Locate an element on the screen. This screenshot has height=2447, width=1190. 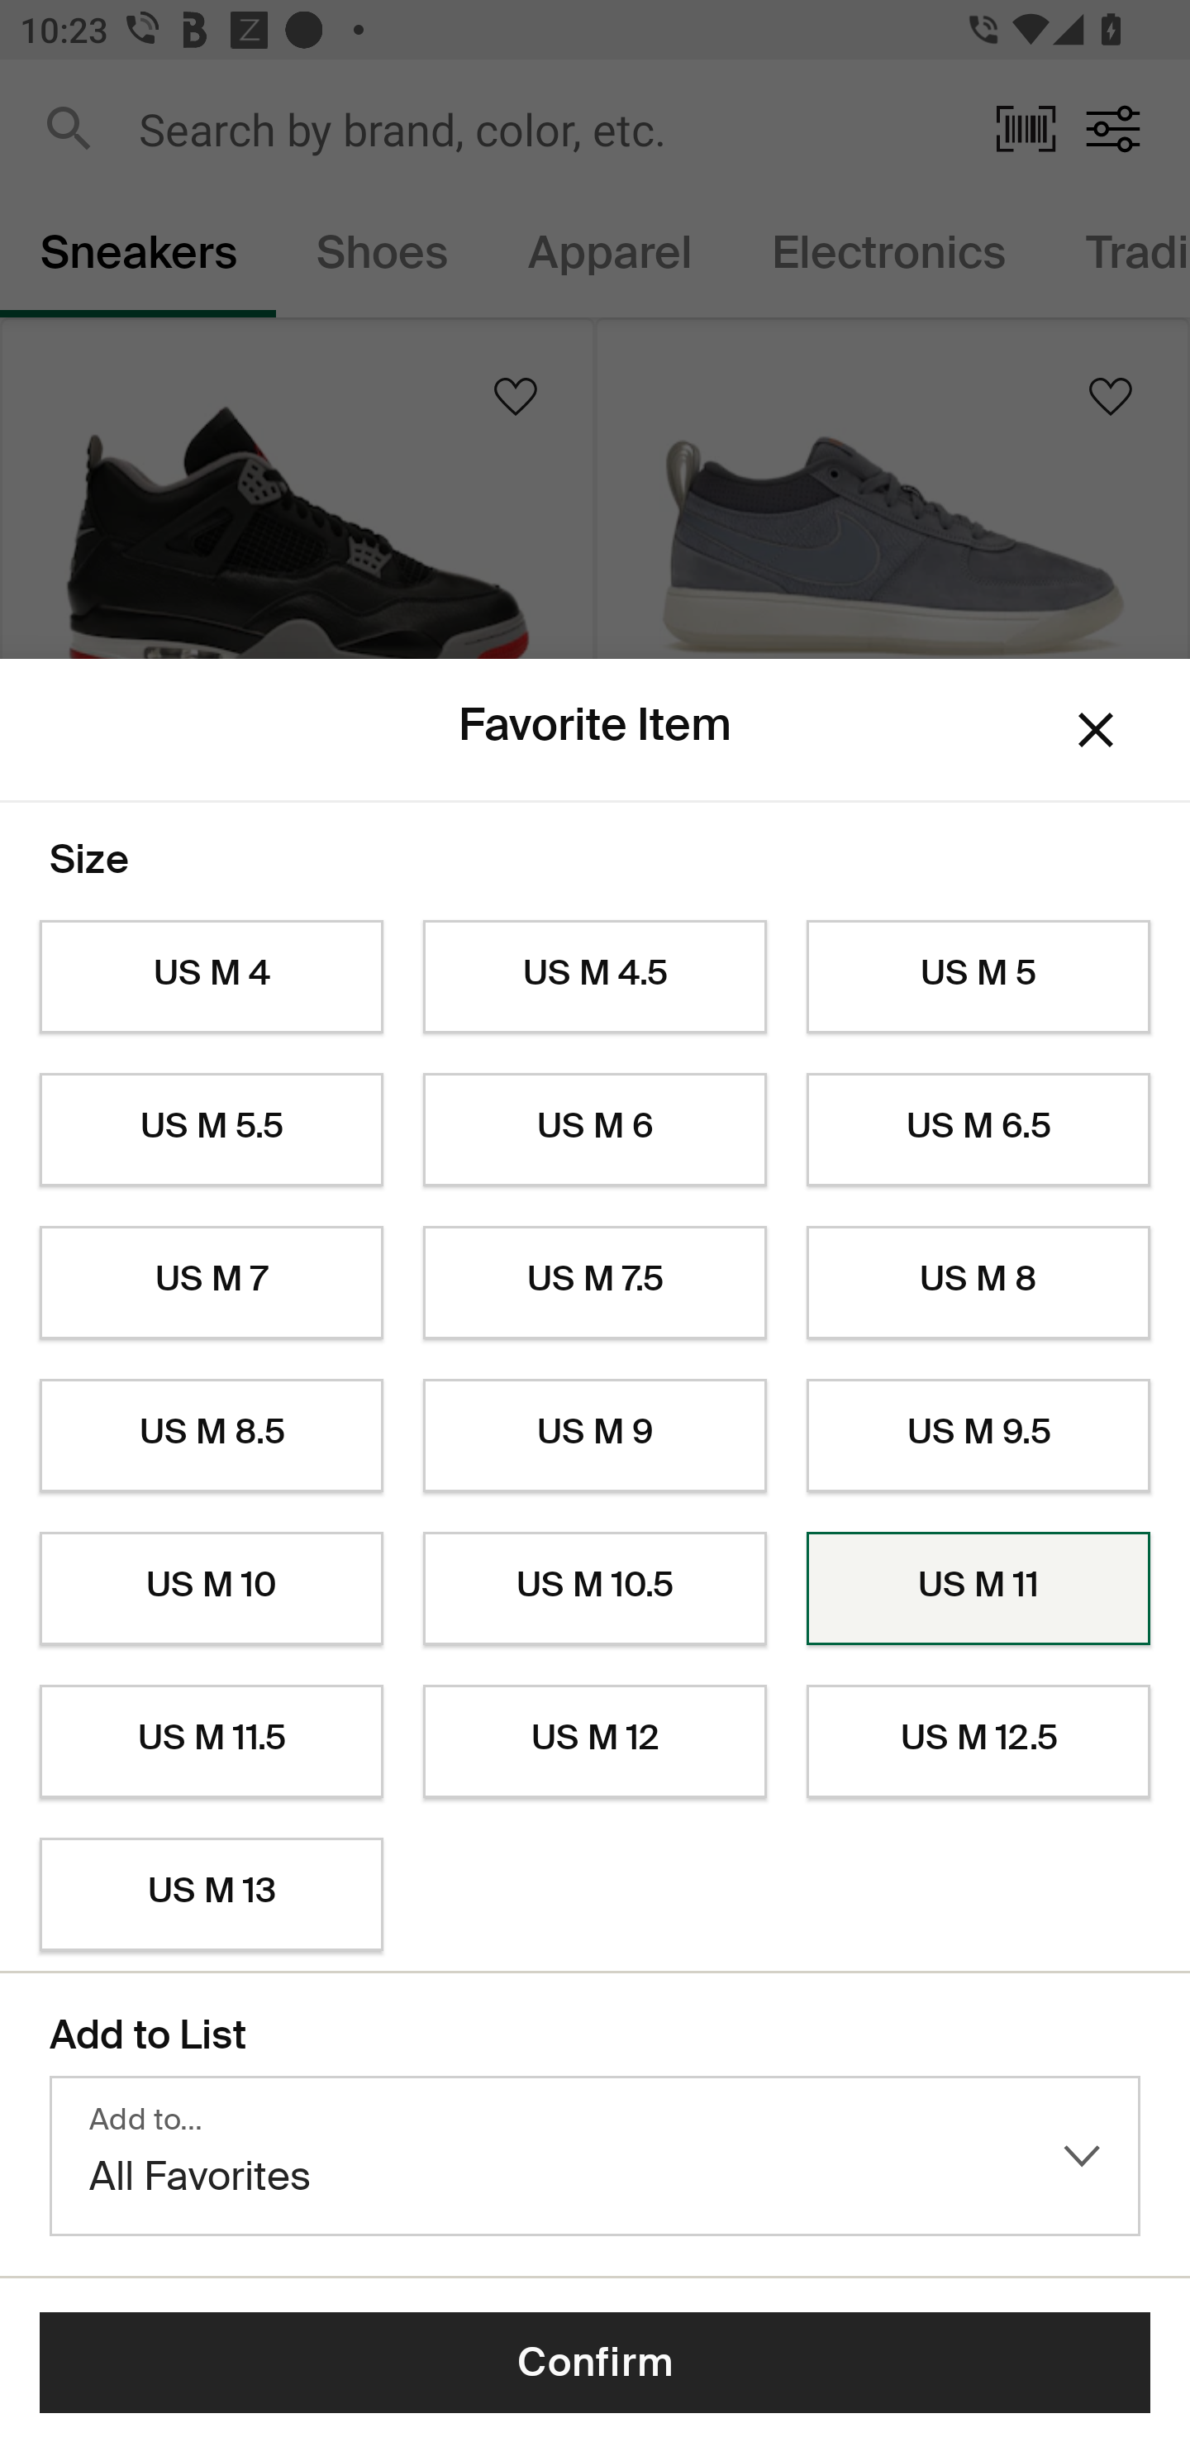
US M 12 is located at coordinates (595, 1742).